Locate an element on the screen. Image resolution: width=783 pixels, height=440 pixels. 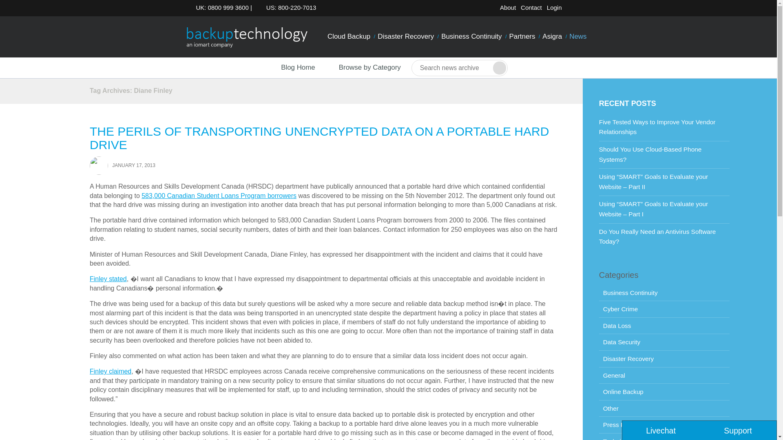
News is located at coordinates (577, 37).